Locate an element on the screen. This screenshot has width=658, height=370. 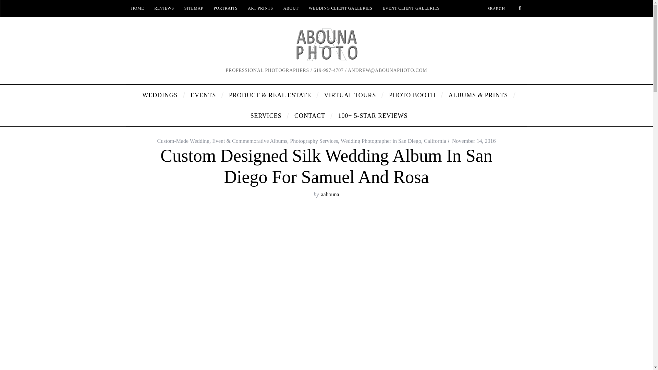
EVENT CLIENT GALLERIES is located at coordinates (411, 8).